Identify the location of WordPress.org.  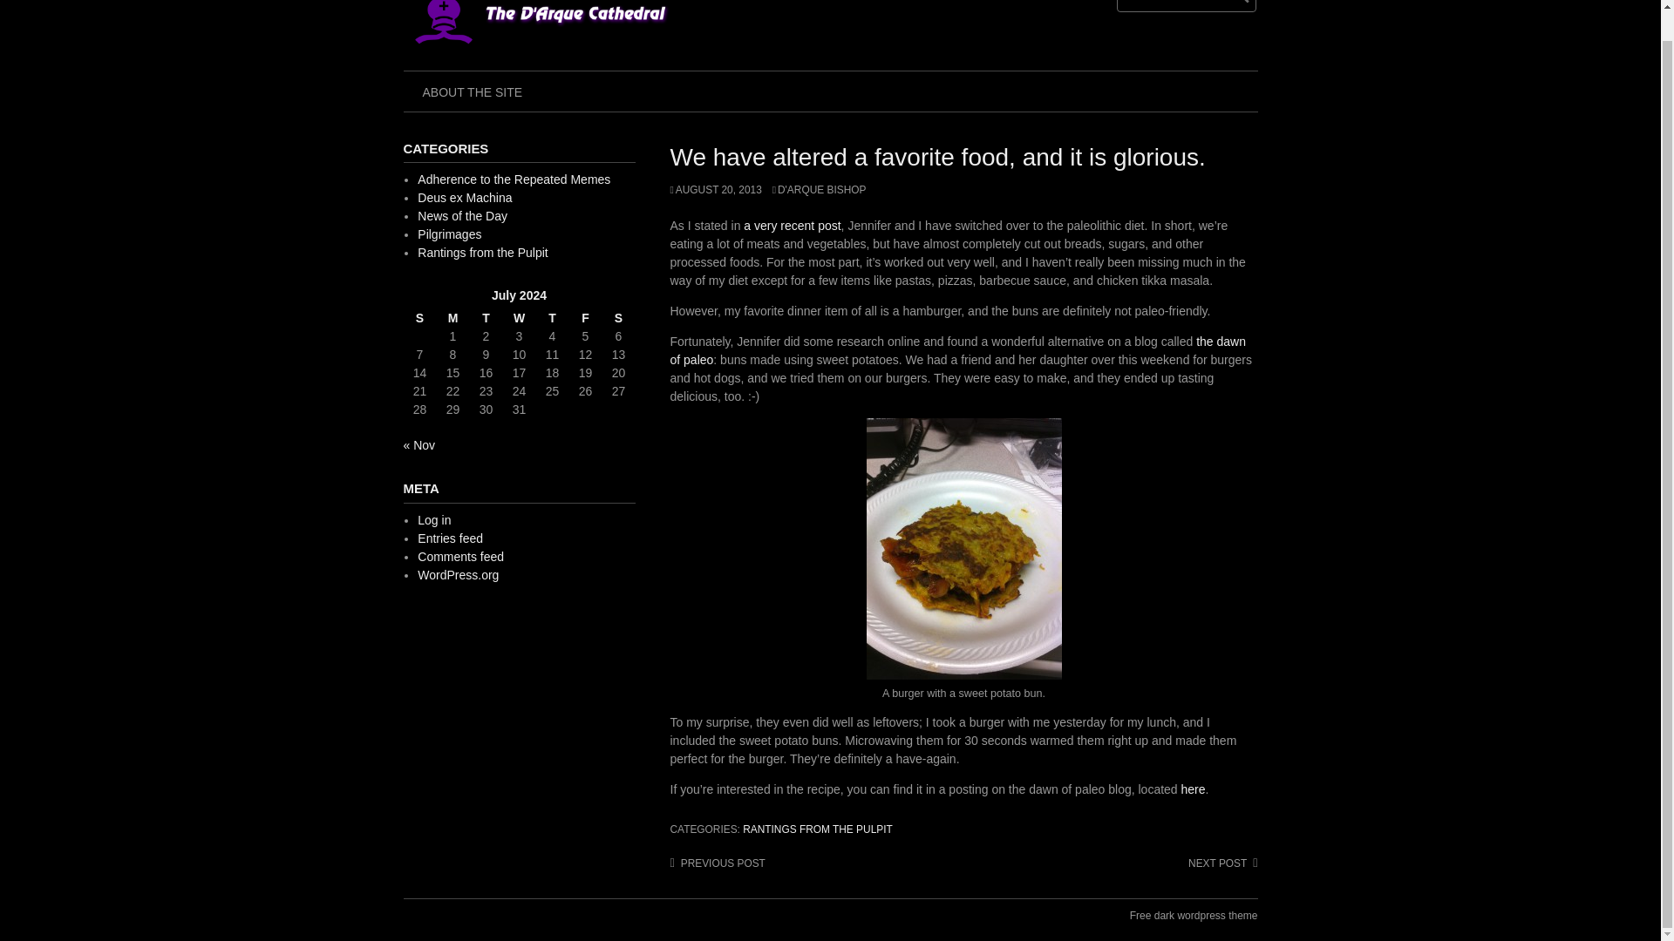
(458, 575).